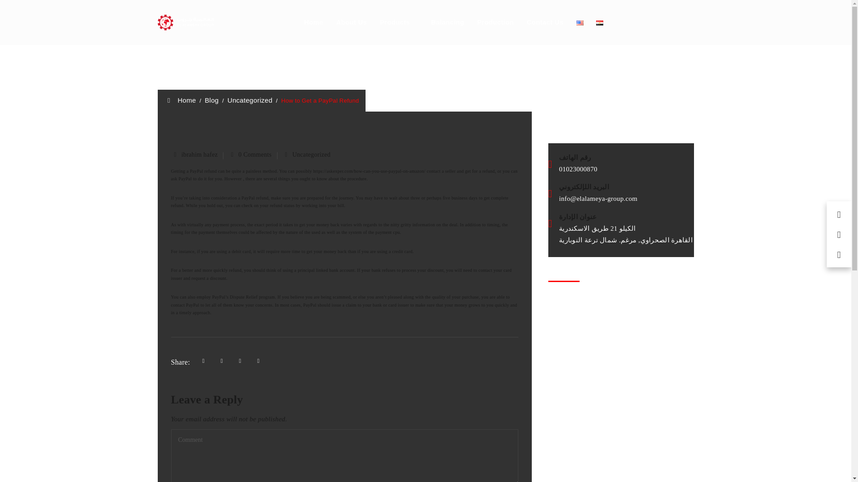  Describe the element at coordinates (255, 154) in the screenshot. I see `0 Comments` at that location.